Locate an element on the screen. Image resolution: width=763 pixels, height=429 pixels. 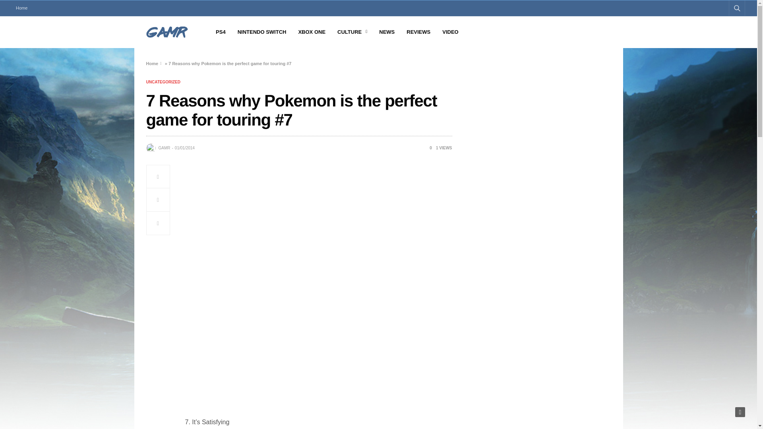
CULTURE is located at coordinates (352, 32).